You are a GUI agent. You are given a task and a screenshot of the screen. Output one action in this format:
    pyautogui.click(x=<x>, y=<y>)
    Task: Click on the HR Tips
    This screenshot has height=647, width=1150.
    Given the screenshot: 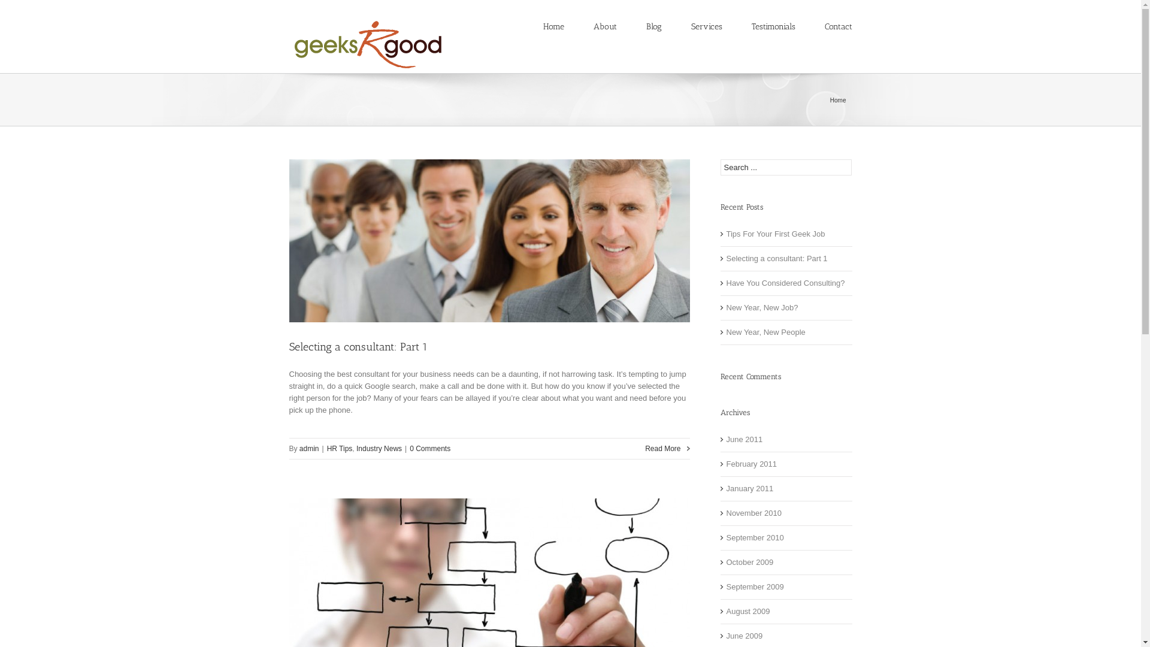 What is the action you would take?
    pyautogui.click(x=340, y=449)
    